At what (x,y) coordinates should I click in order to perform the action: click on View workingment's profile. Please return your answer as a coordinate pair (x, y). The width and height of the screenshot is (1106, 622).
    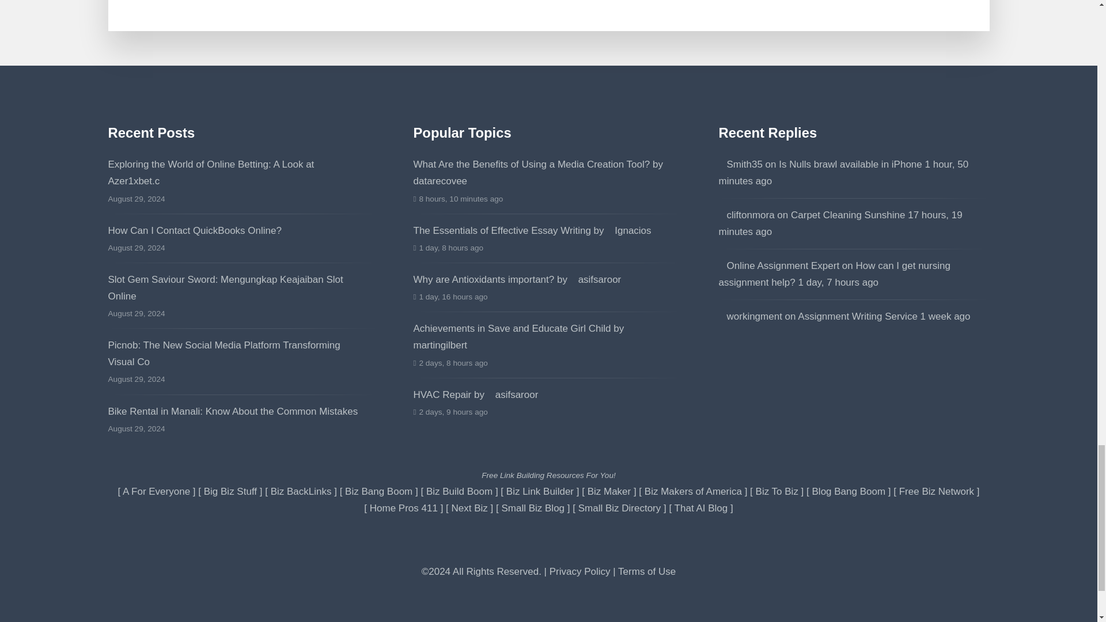
    Looking at the image, I should click on (750, 317).